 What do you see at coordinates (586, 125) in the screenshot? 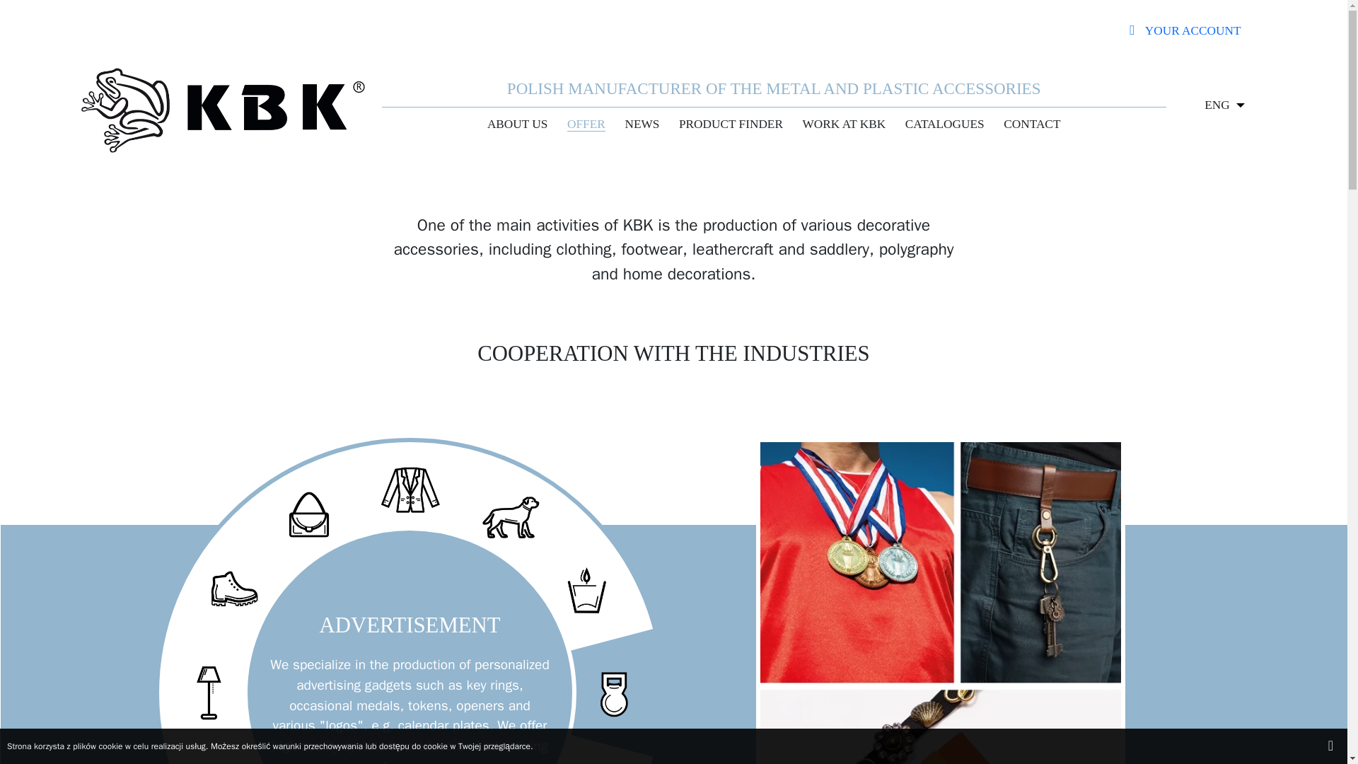
I see `OFFER` at bounding box center [586, 125].